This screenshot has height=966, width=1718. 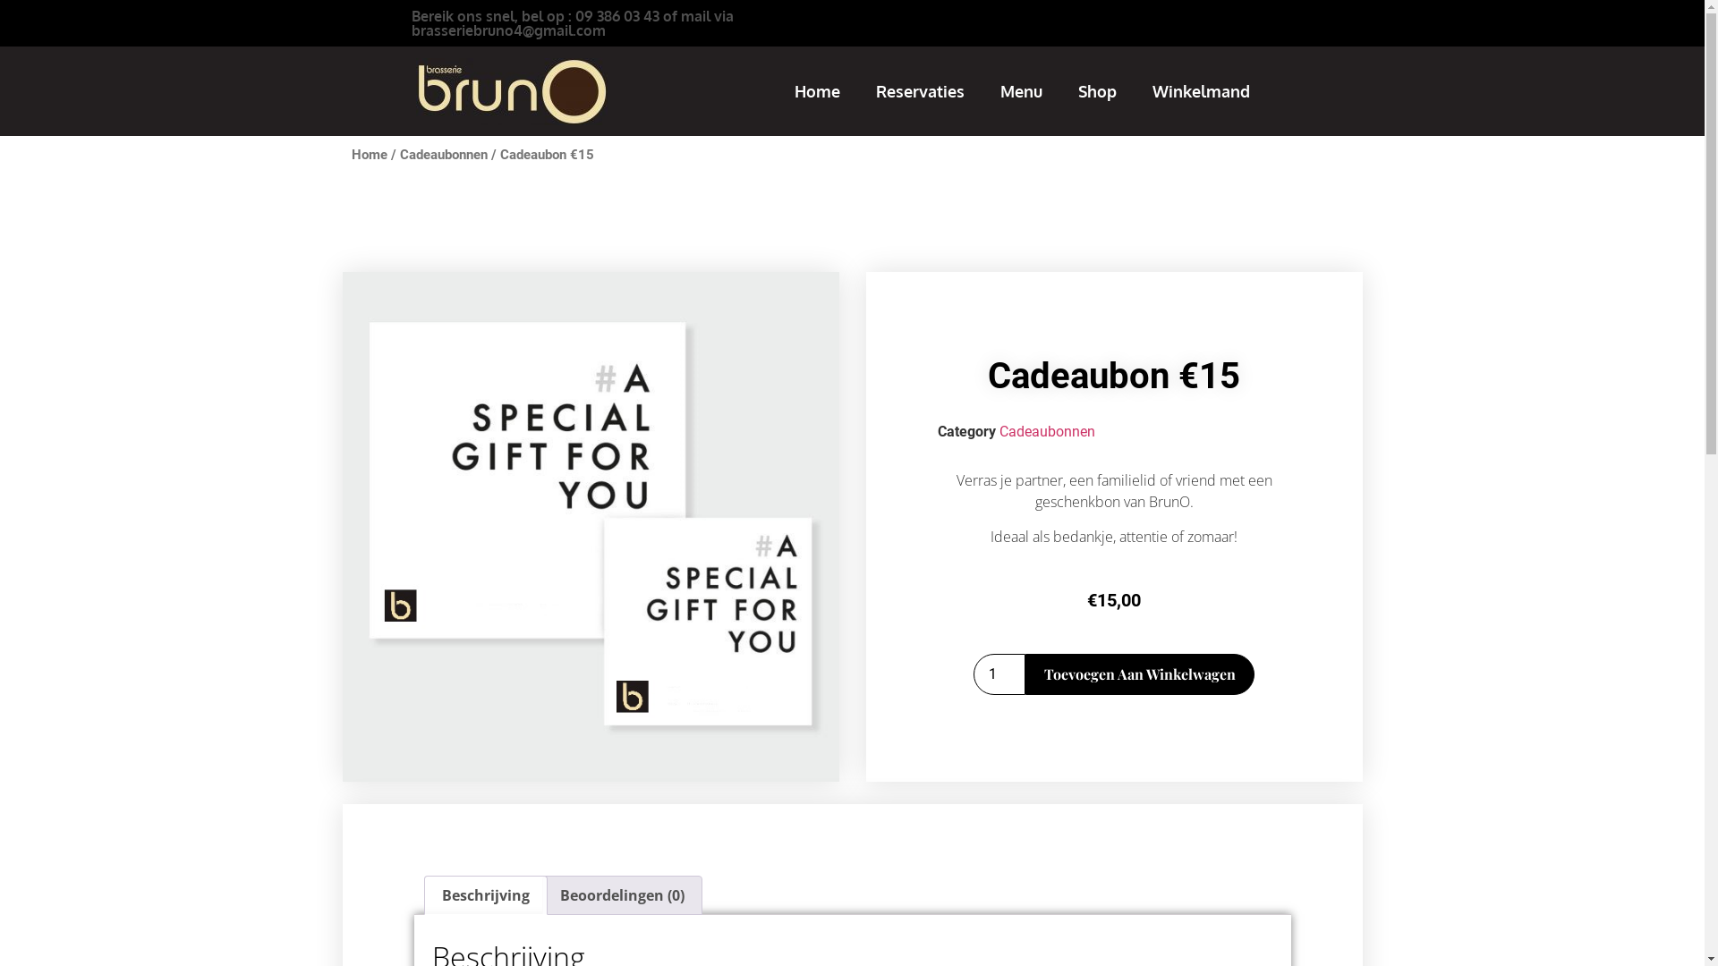 What do you see at coordinates (920, 91) in the screenshot?
I see `Reservaties` at bounding box center [920, 91].